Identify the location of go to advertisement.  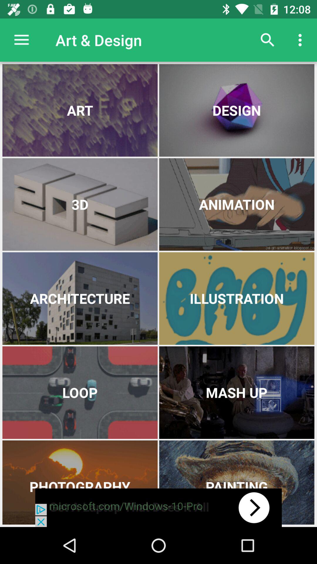
(158, 508).